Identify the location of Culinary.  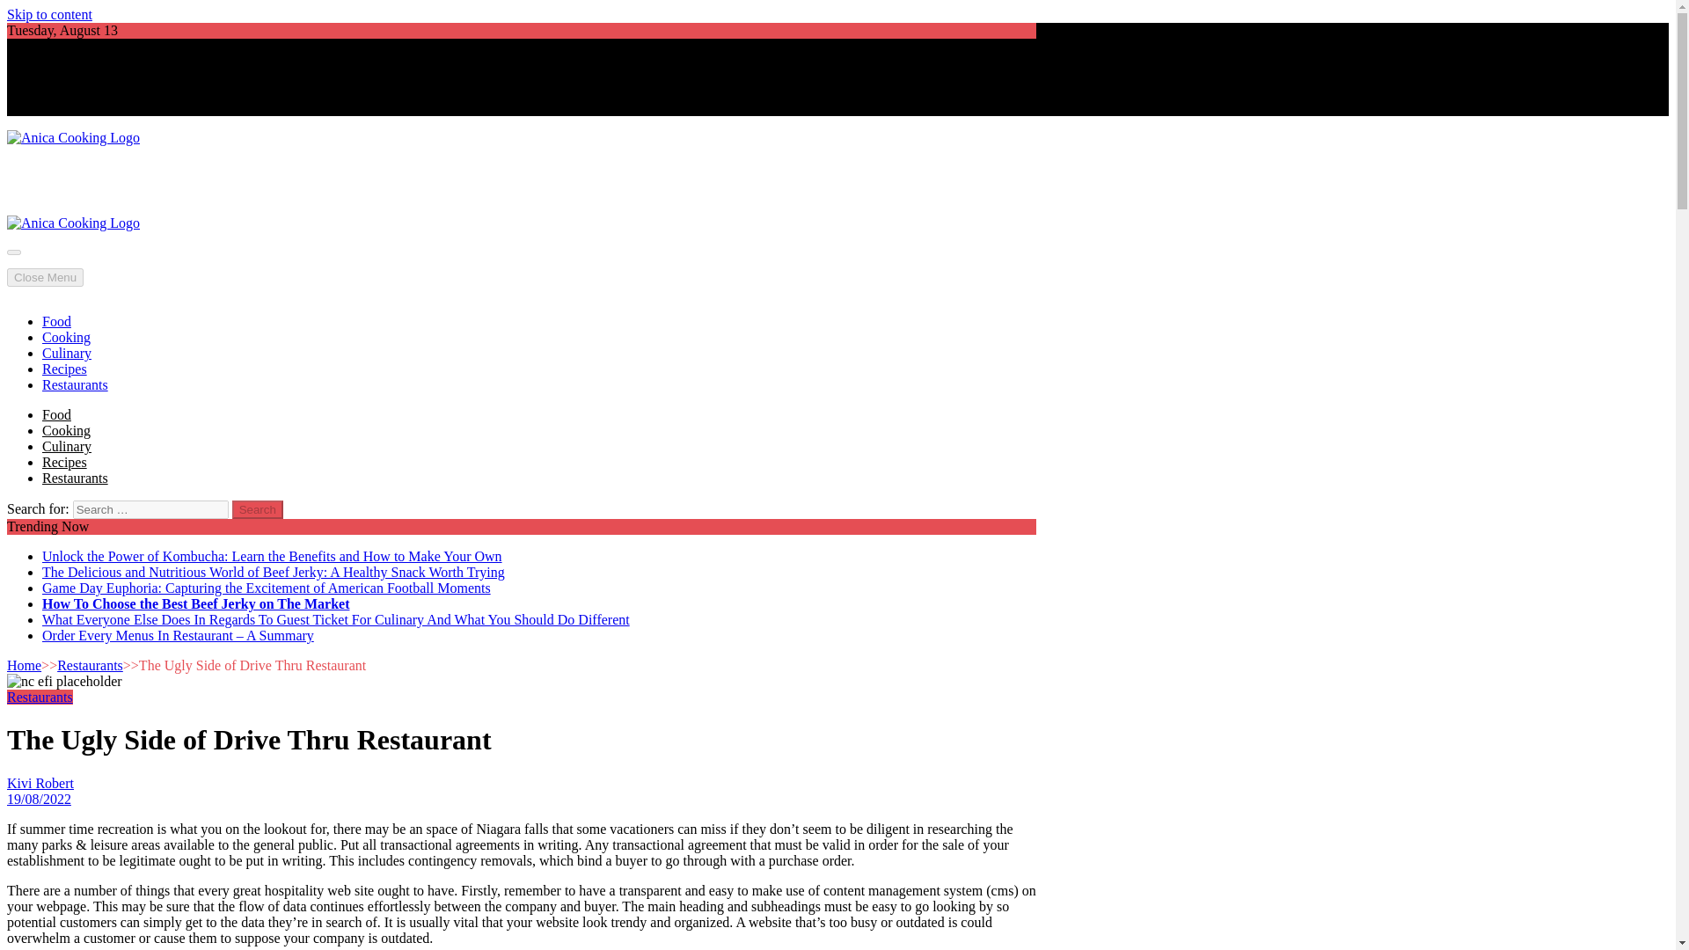
(67, 446).